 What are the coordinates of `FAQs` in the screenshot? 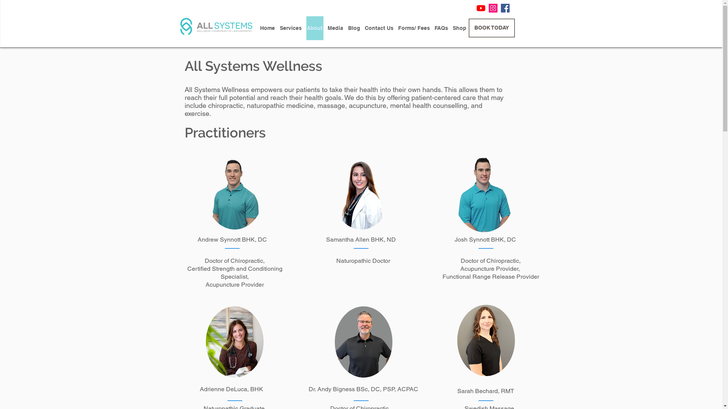 It's located at (441, 28).